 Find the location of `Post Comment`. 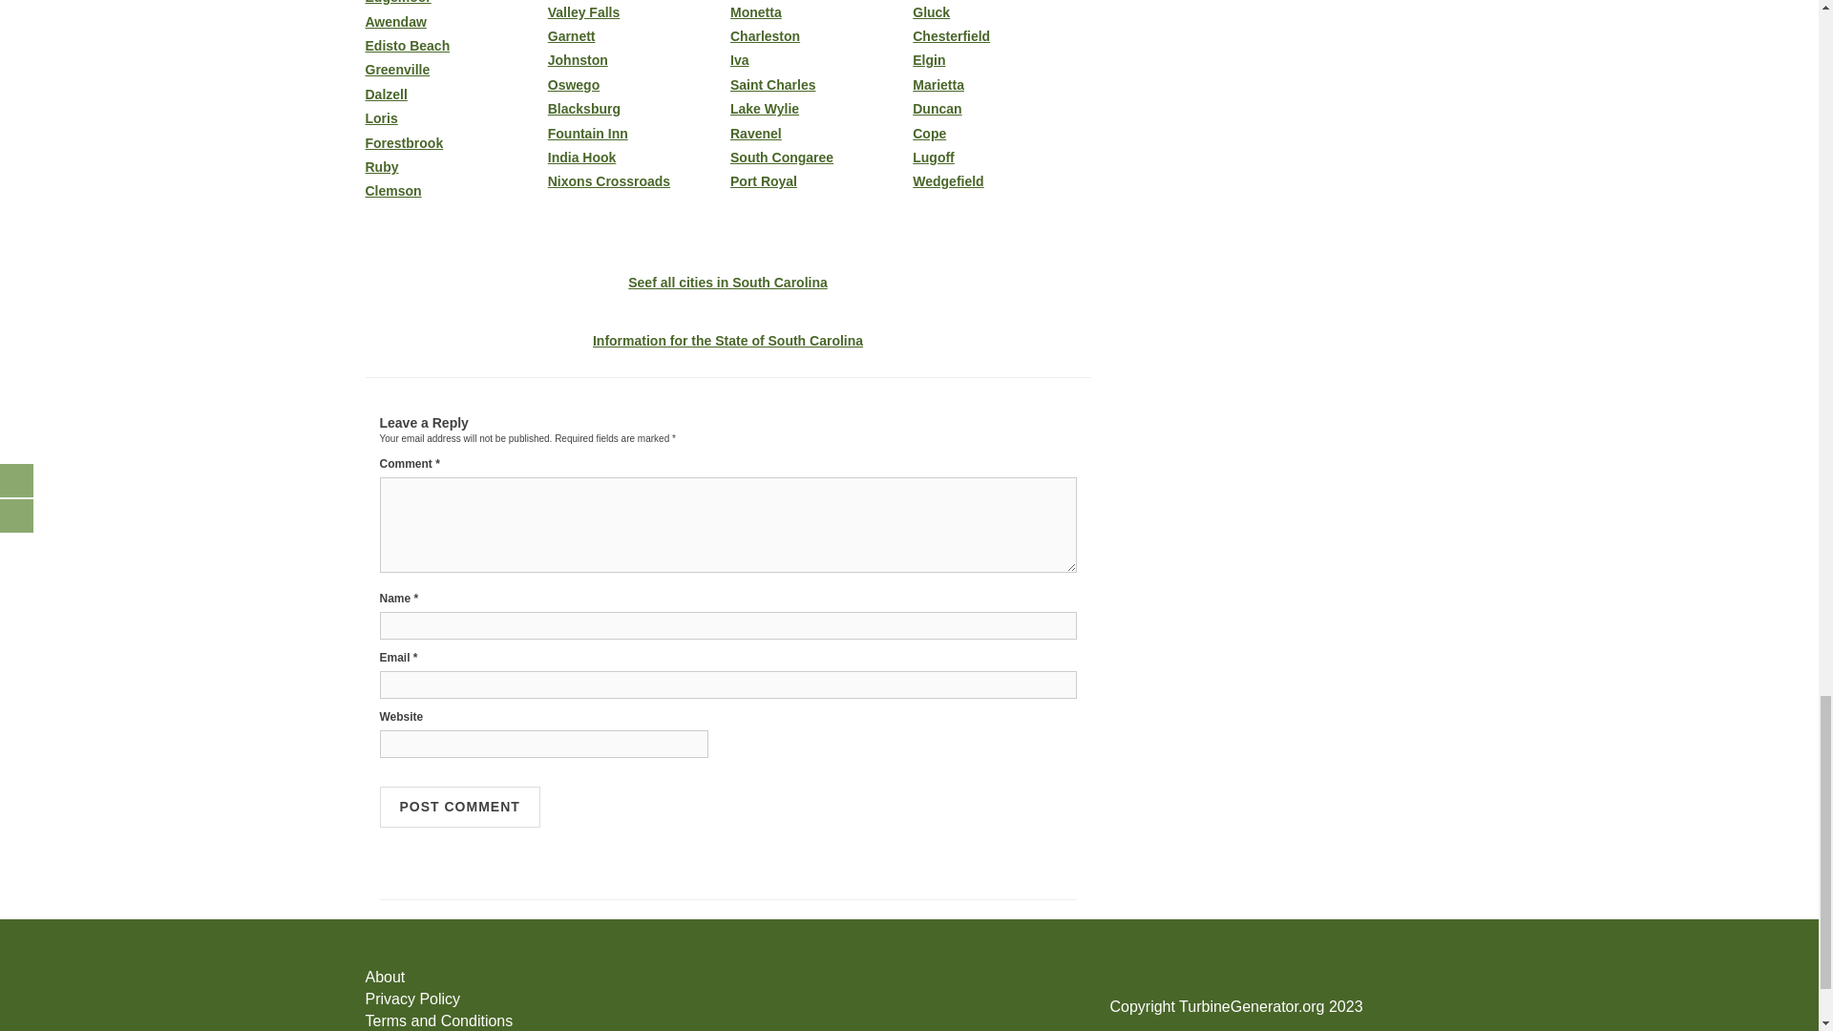

Post Comment is located at coordinates (460, 808).